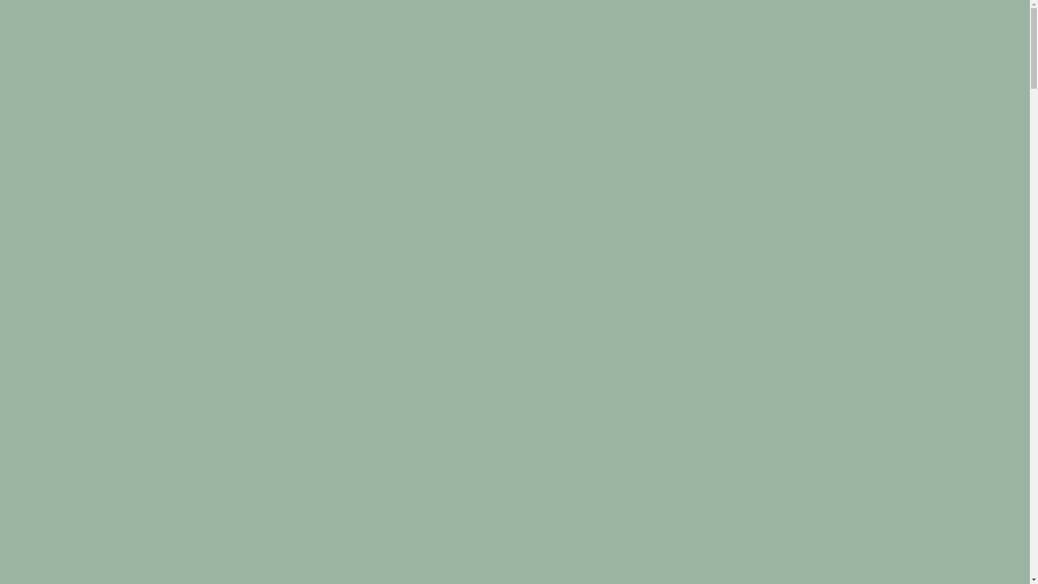 This screenshot has height=584, width=1038. I want to click on HERE, so click(442, 314).